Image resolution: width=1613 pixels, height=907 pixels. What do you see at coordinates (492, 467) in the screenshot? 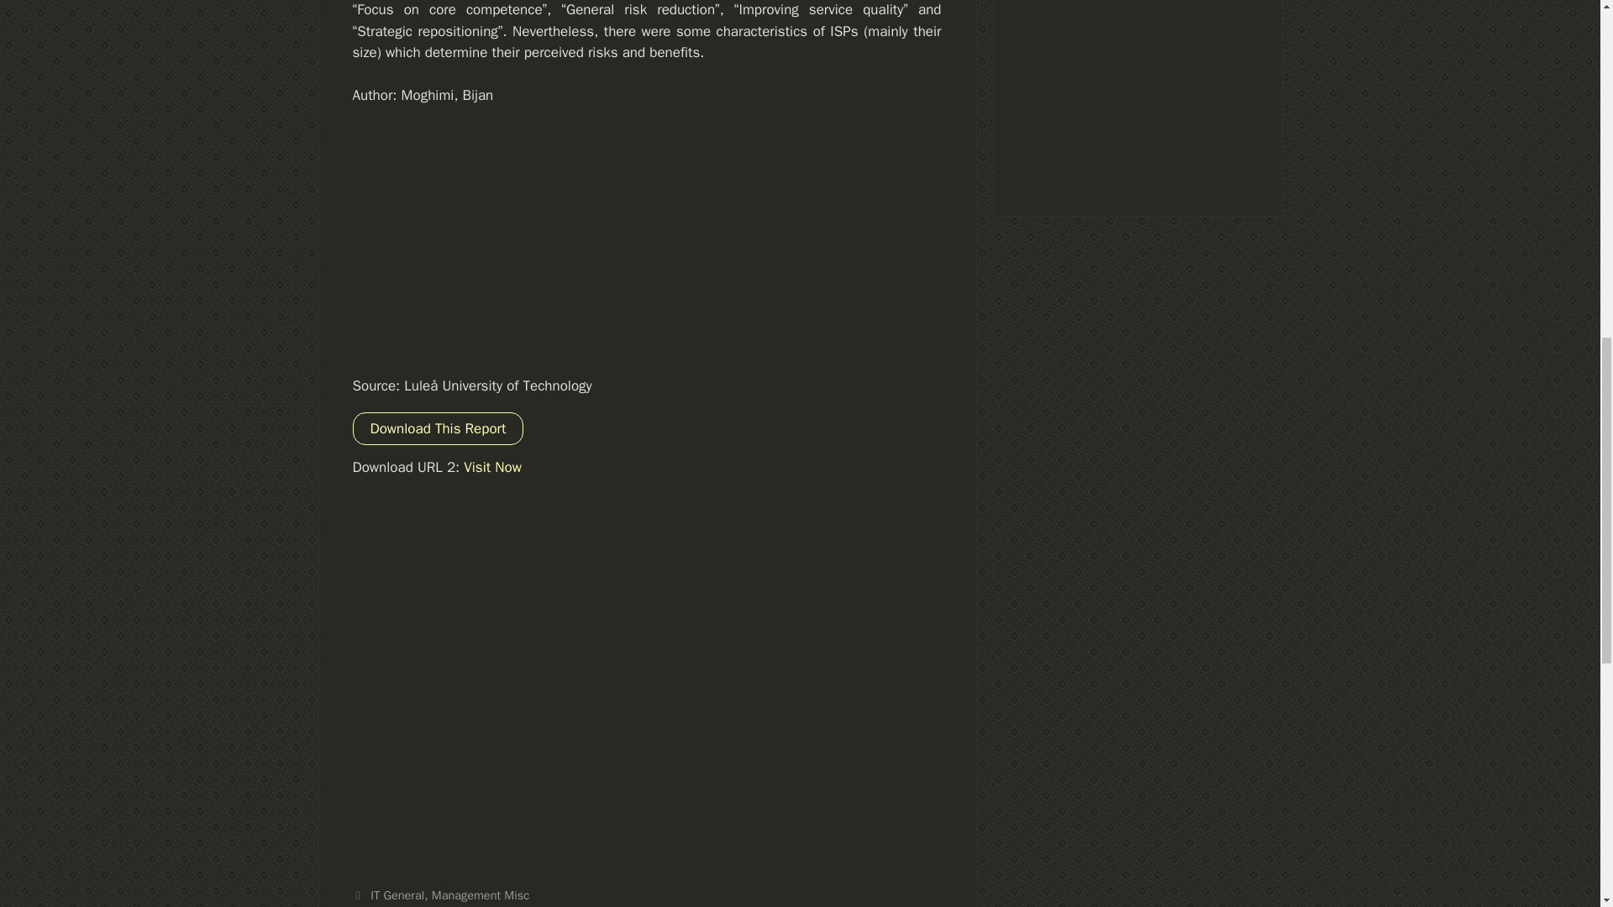
I see `Visit Now` at bounding box center [492, 467].